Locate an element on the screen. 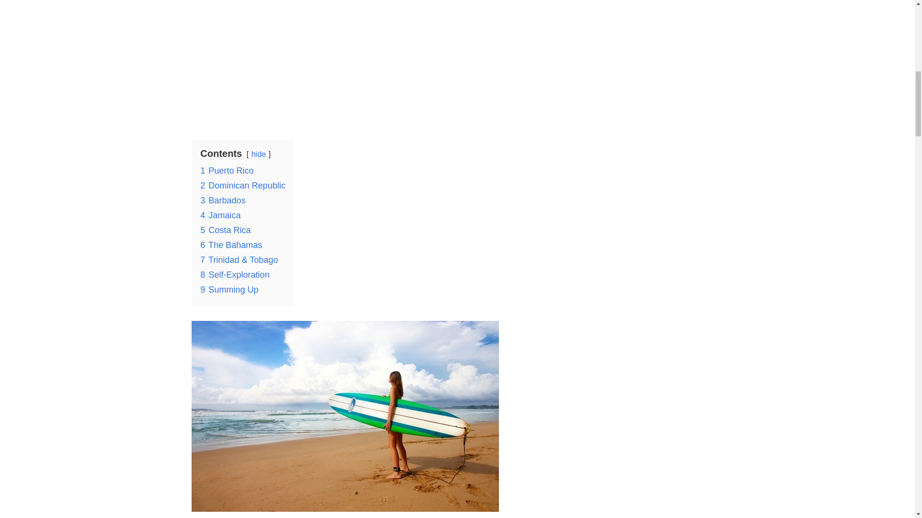 The height and width of the screenshot is (518, 922). 4 Jamaica is located at coordinates (220, 215).